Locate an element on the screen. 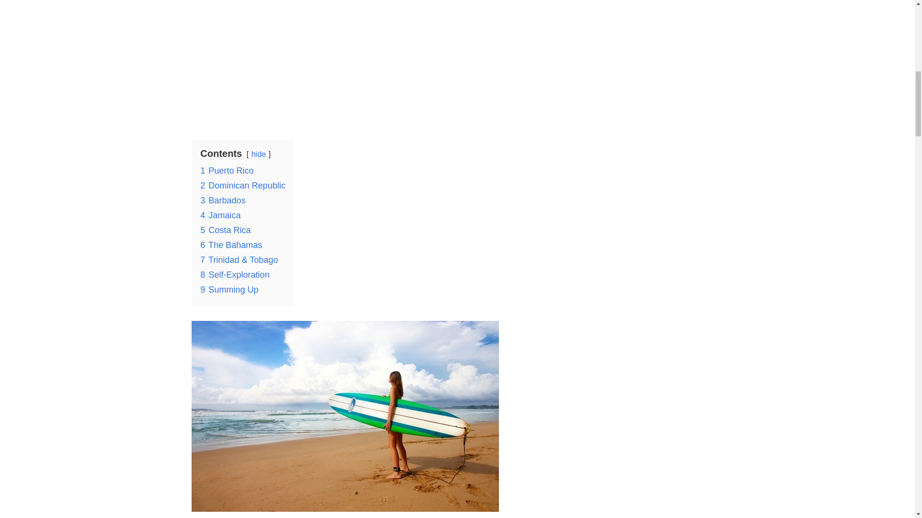 The height and width of the screenshot is (518, 922). 4 Jamaica is located at coordinates (220, 215).